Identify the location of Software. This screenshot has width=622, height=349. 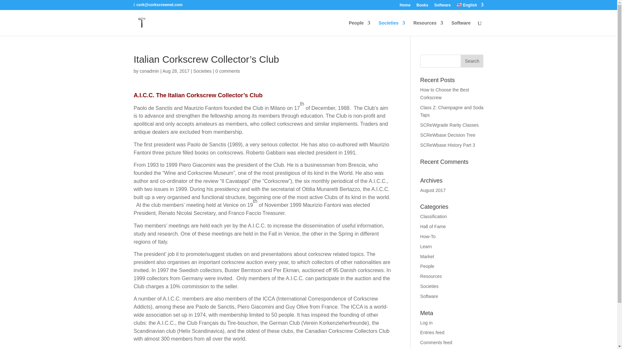
(443, 6).